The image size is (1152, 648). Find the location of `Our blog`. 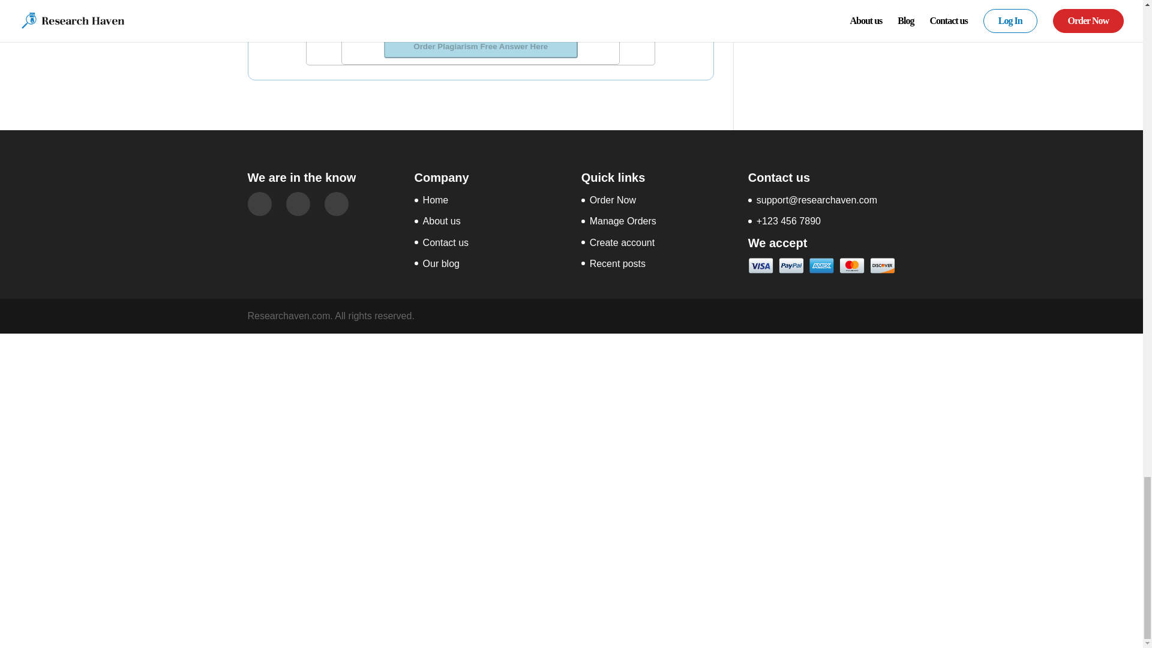

Our blog is located at coordinates (441, 263).